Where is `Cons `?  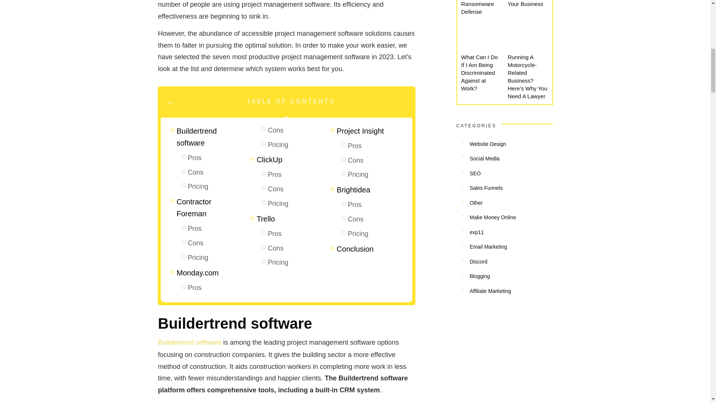
Cons  is located at coordinates (357, 160).